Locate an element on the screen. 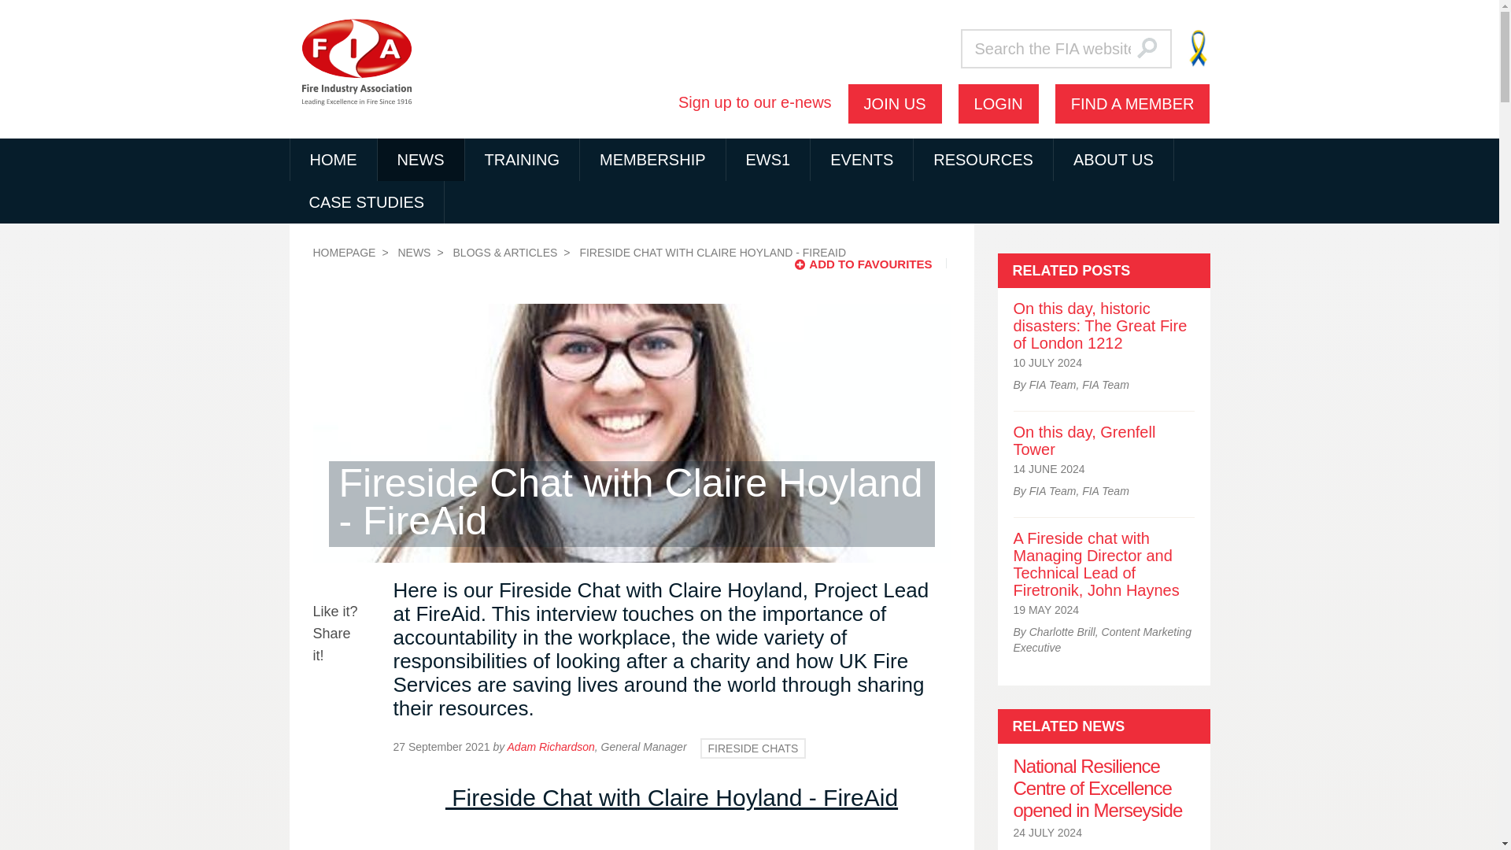 The width and height of the screenshot is (1511, 850). MEMBERSHIP is located at coordinates (652, 160).